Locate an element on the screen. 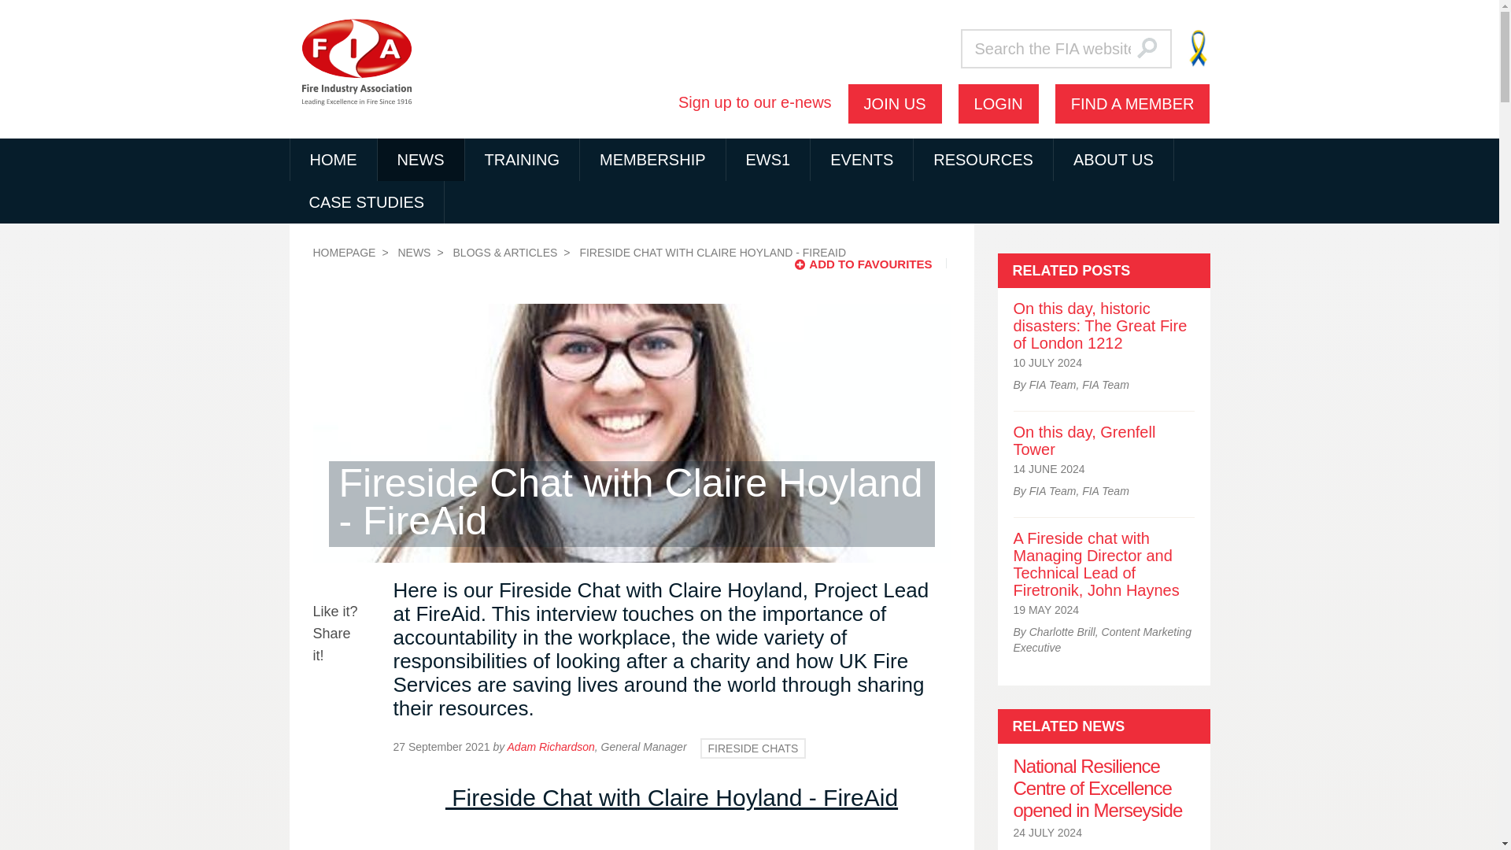 The width and height of the screenshot is (1511, 850). MEMBERSHIP is located at coordinates (652, 160).